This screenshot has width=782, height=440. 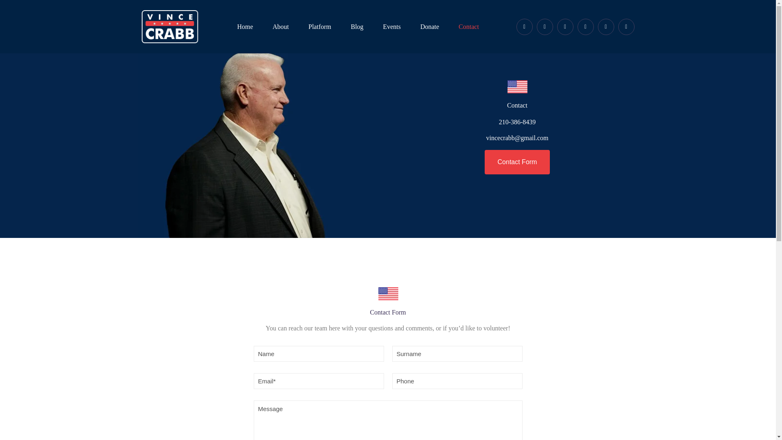 What do you see at coordinates (281, 27) in the screenshot?
I see `About` at bounding box center [281, 27].